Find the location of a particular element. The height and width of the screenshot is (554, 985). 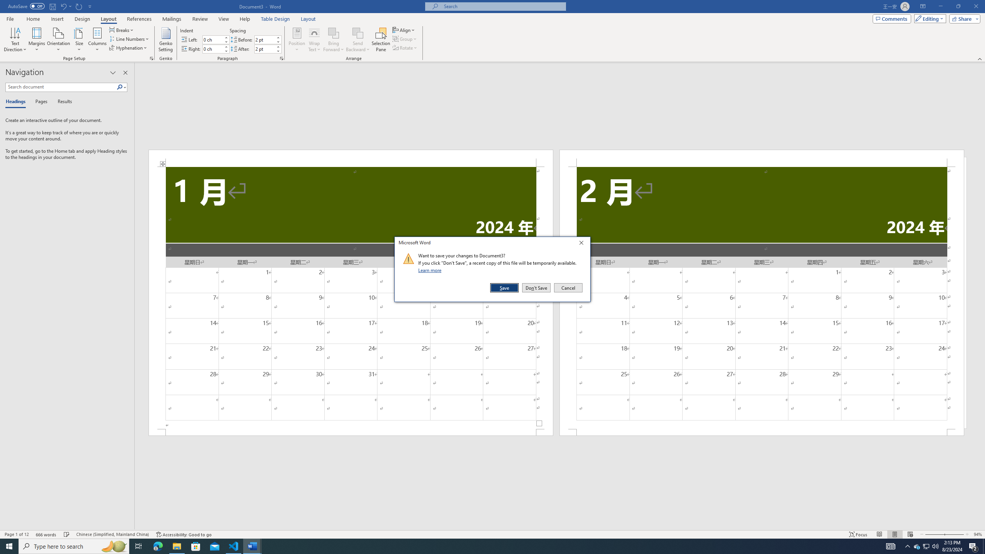

More Options is located at coordinates (358, 47).